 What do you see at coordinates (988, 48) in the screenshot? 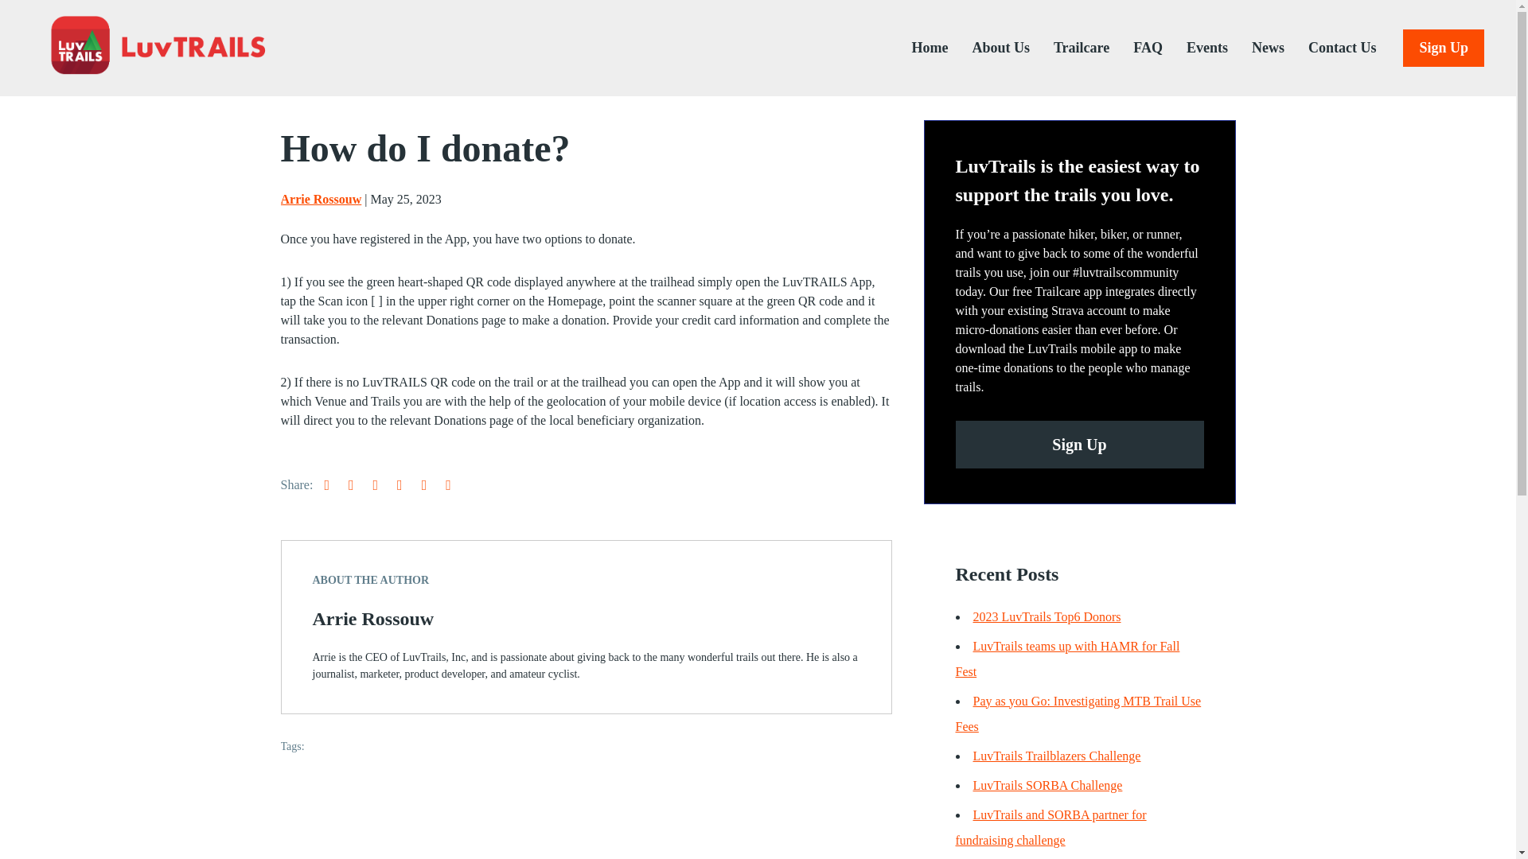
I see `About Us` at bounding box center [988, 48].